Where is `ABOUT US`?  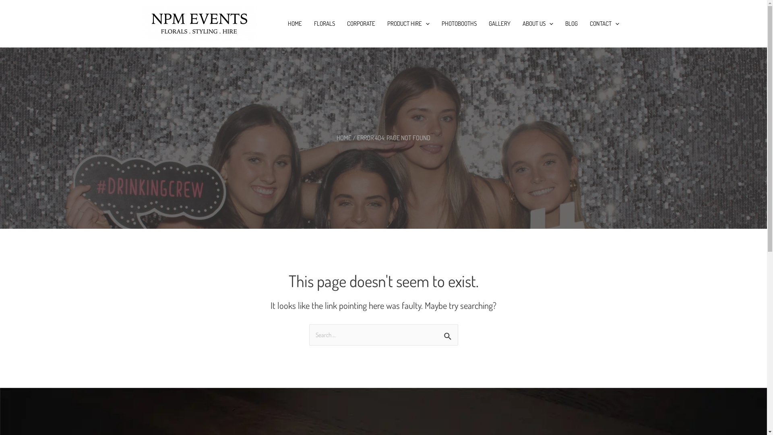
ABOUT US is located at coordinates (537, 23).